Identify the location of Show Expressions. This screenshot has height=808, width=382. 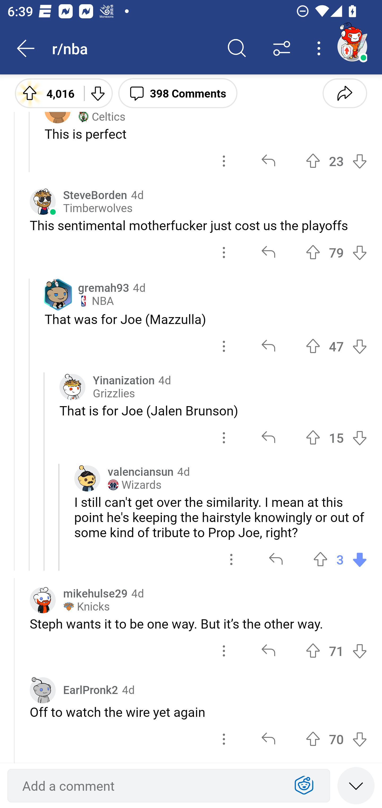
(304, 786).